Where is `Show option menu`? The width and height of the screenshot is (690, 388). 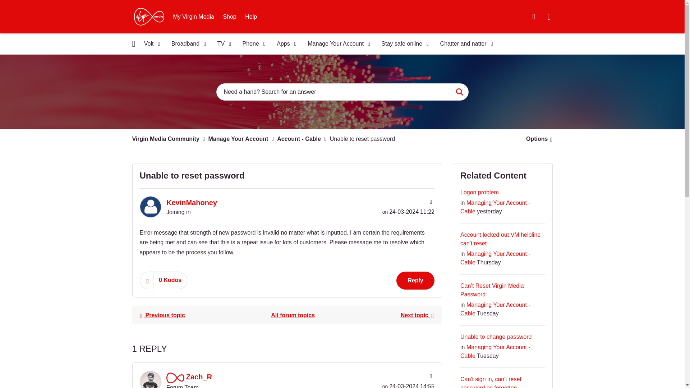
Show option menu is located at coordinates (537, 139).